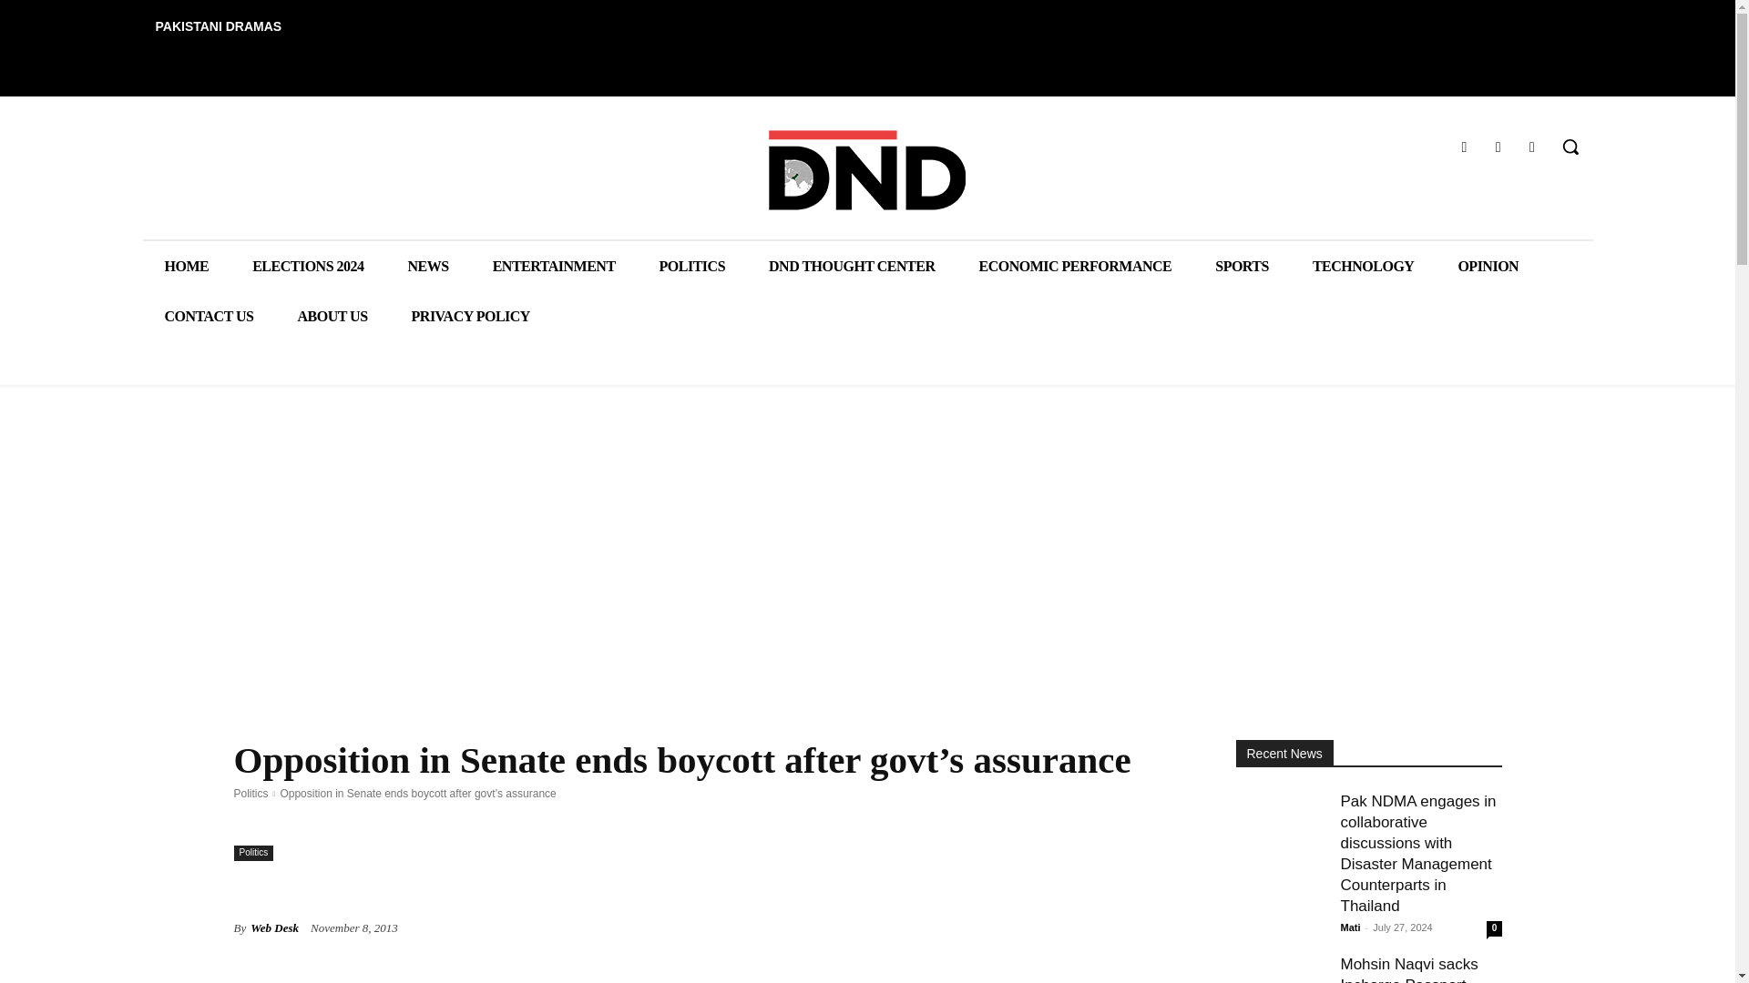 The width and height of the screenshot is (1749, 983). I want to click on ELECTIONS 2024, so click(308, 266).